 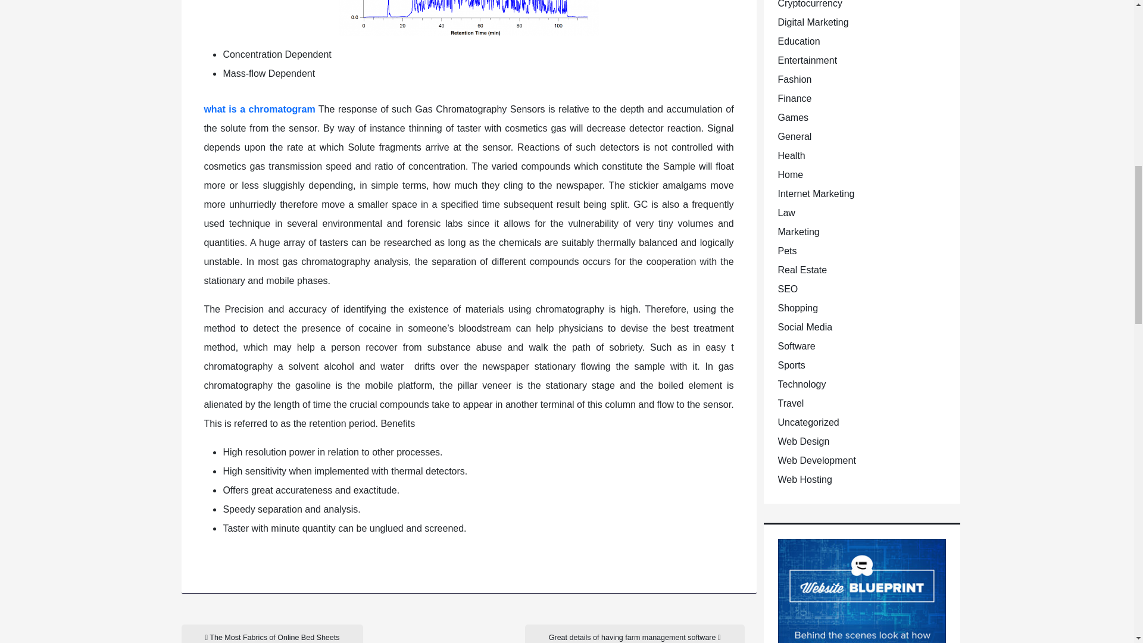 I want to click on Pets, so click(x=787, y=250).